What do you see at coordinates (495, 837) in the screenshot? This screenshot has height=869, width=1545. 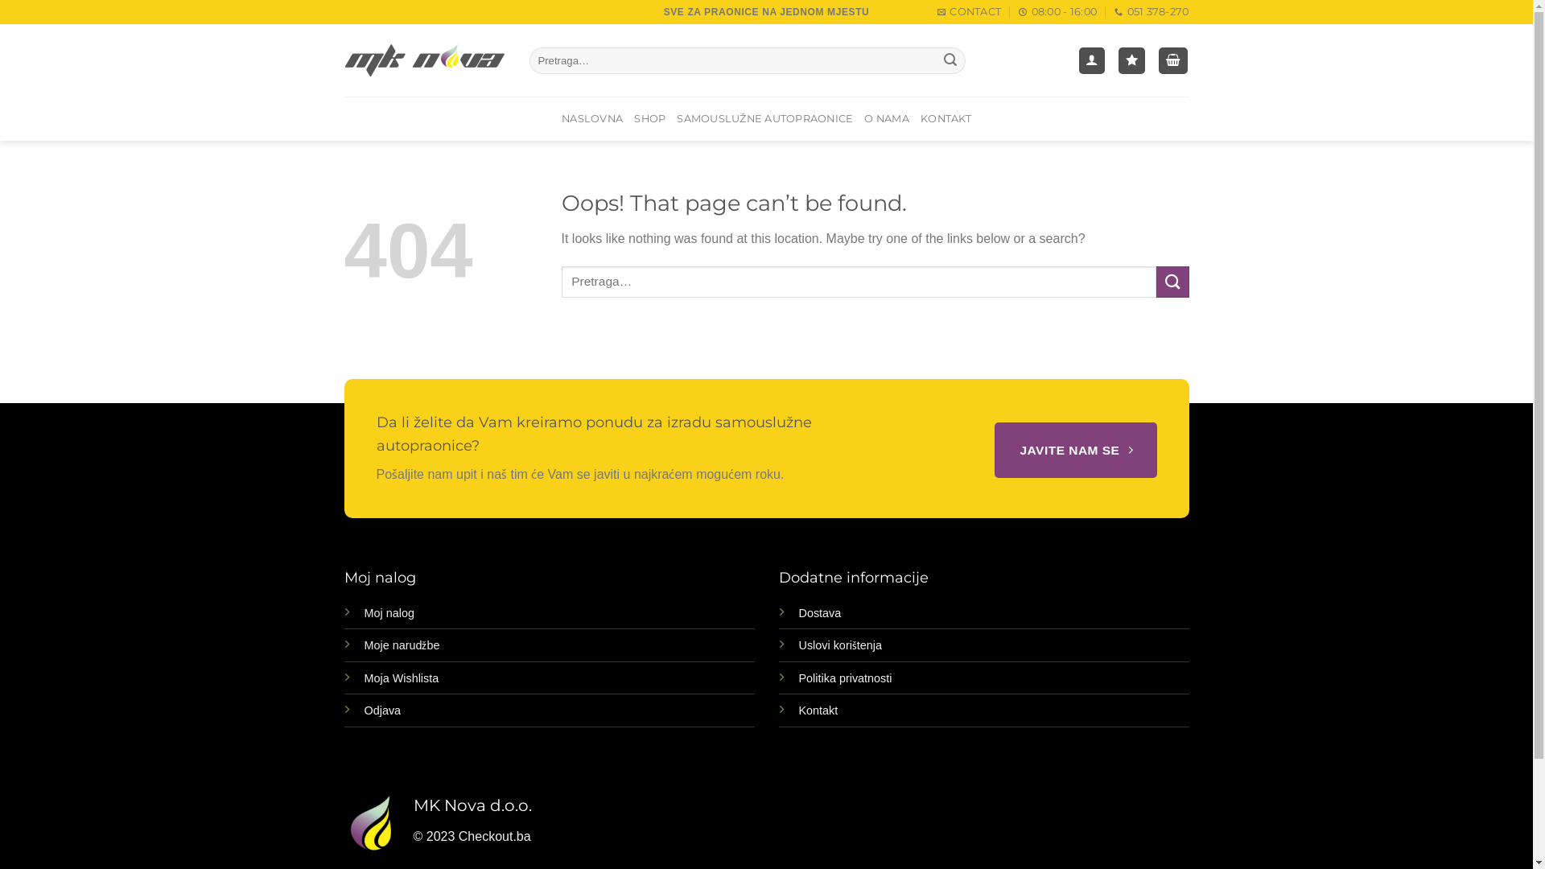 I see `Checkout.ba` at bounding box center [495, 837].